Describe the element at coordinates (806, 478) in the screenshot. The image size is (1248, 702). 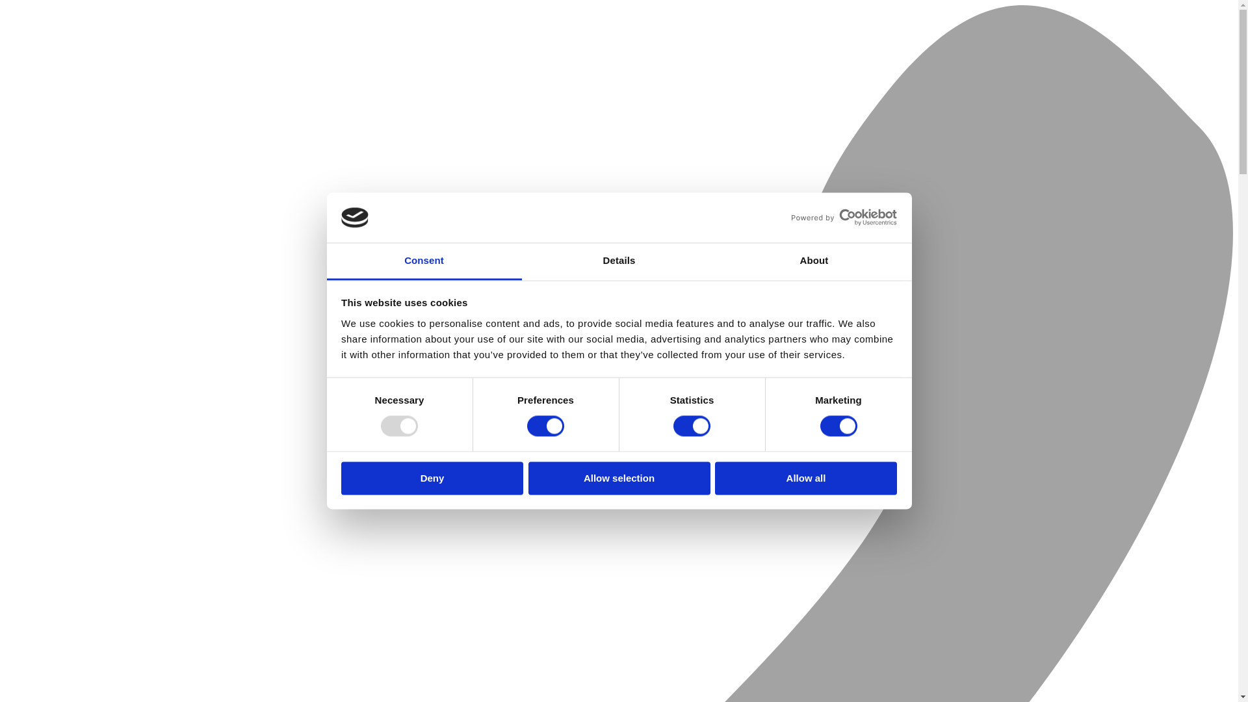
I see `Allow all` at that location.